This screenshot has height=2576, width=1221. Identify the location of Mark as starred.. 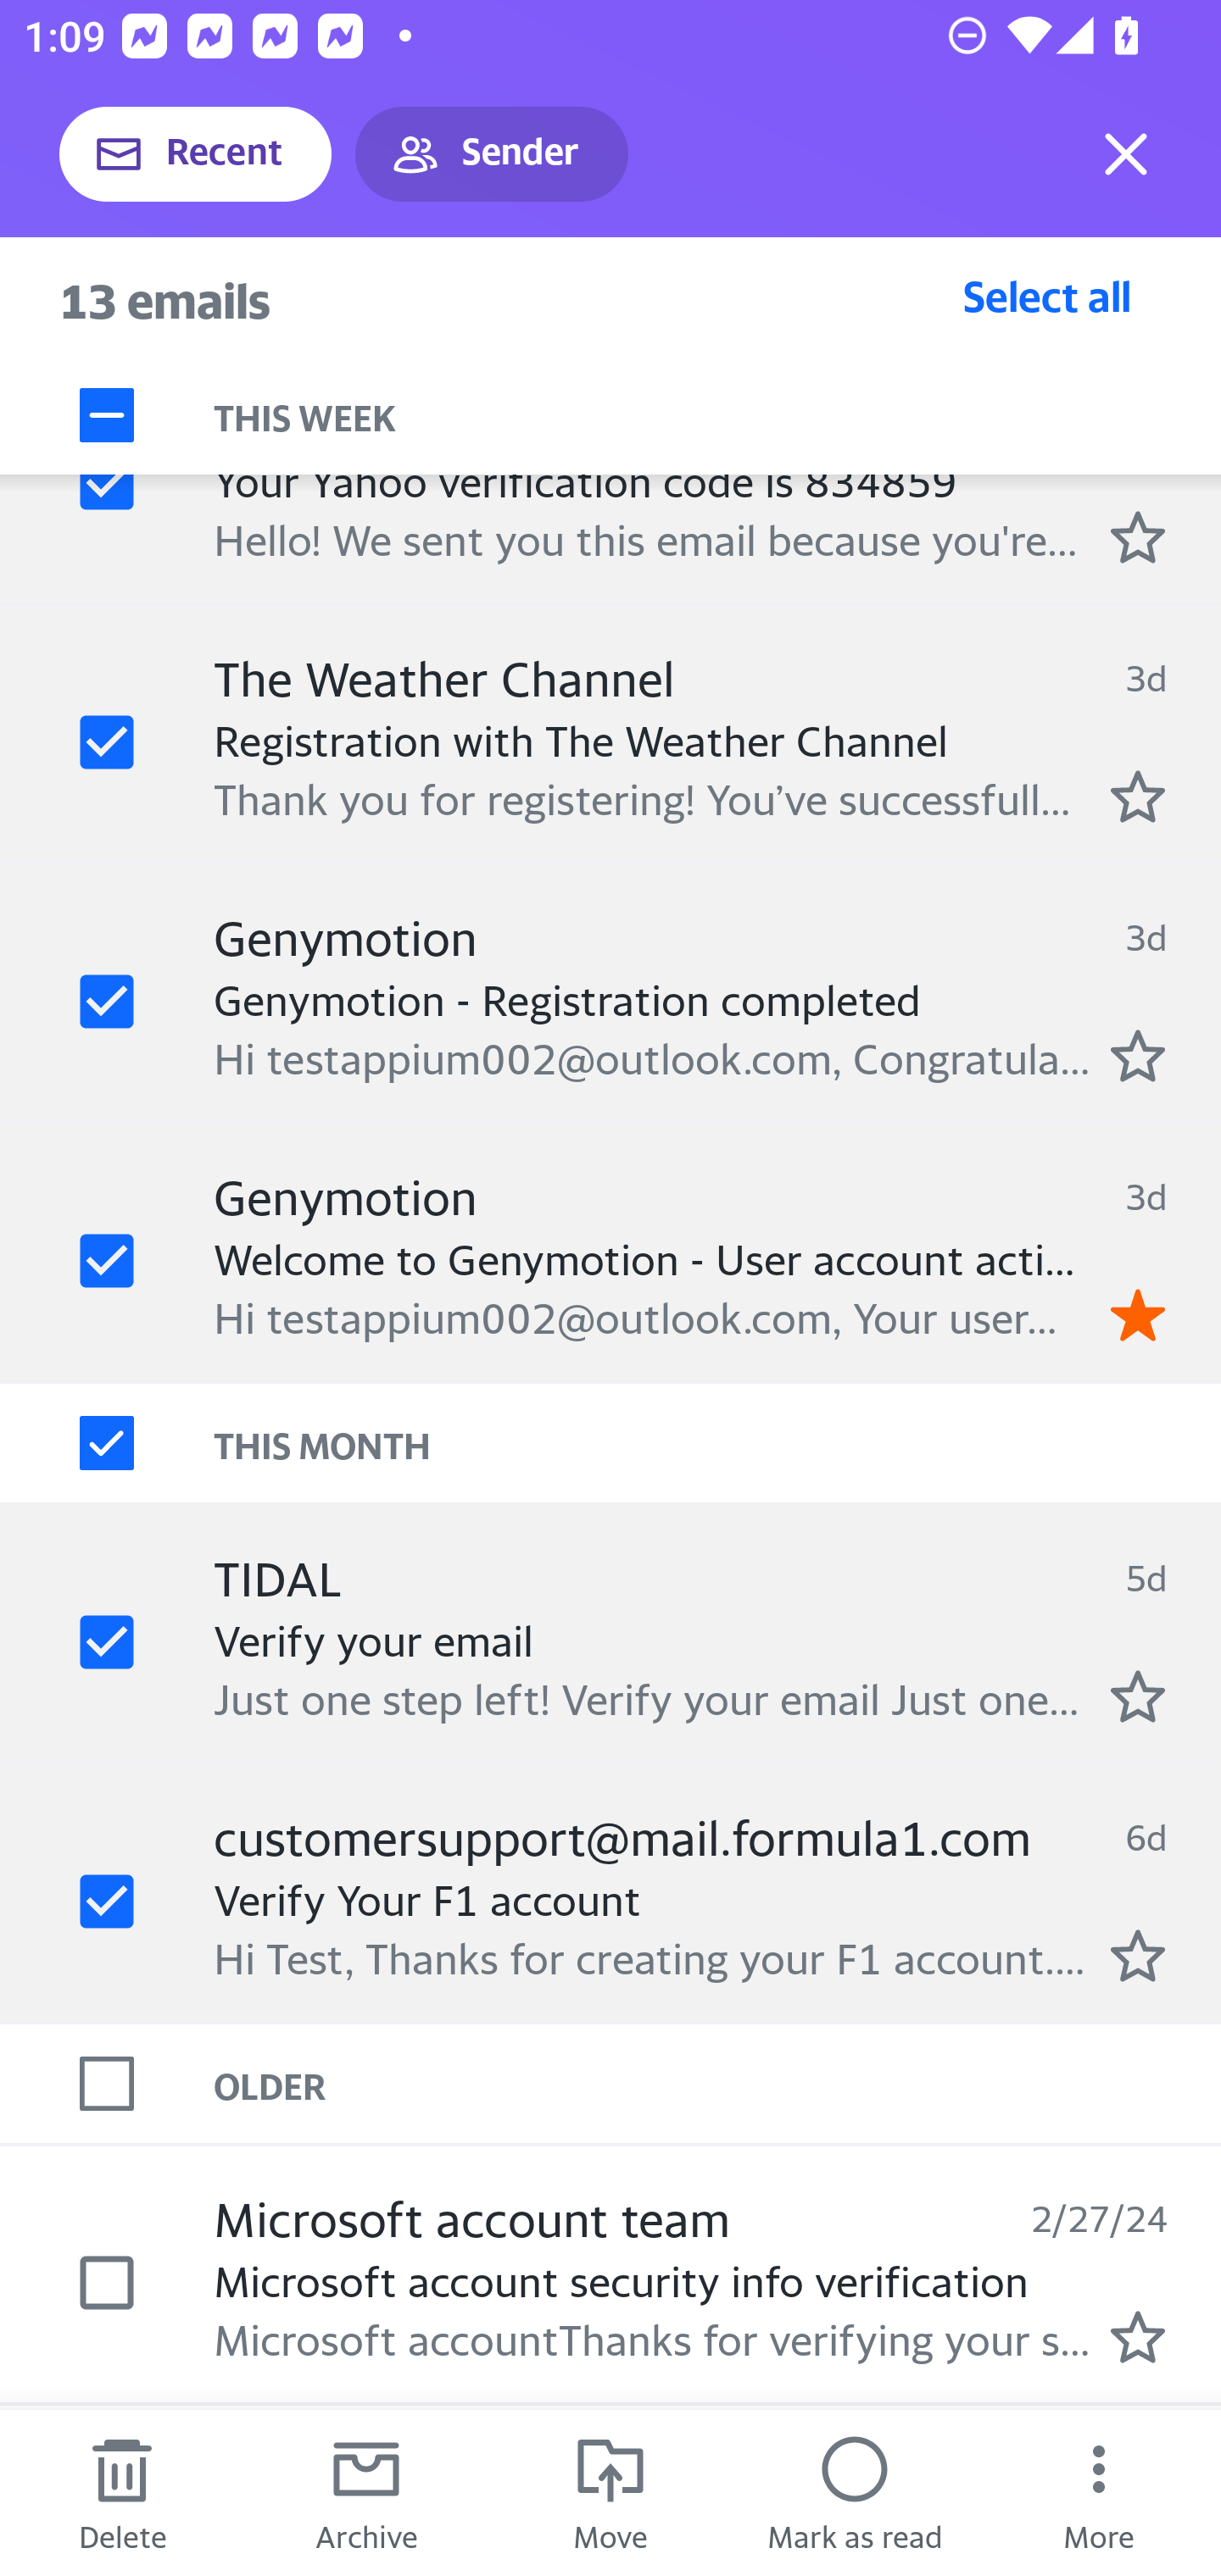
(1138, 2337).